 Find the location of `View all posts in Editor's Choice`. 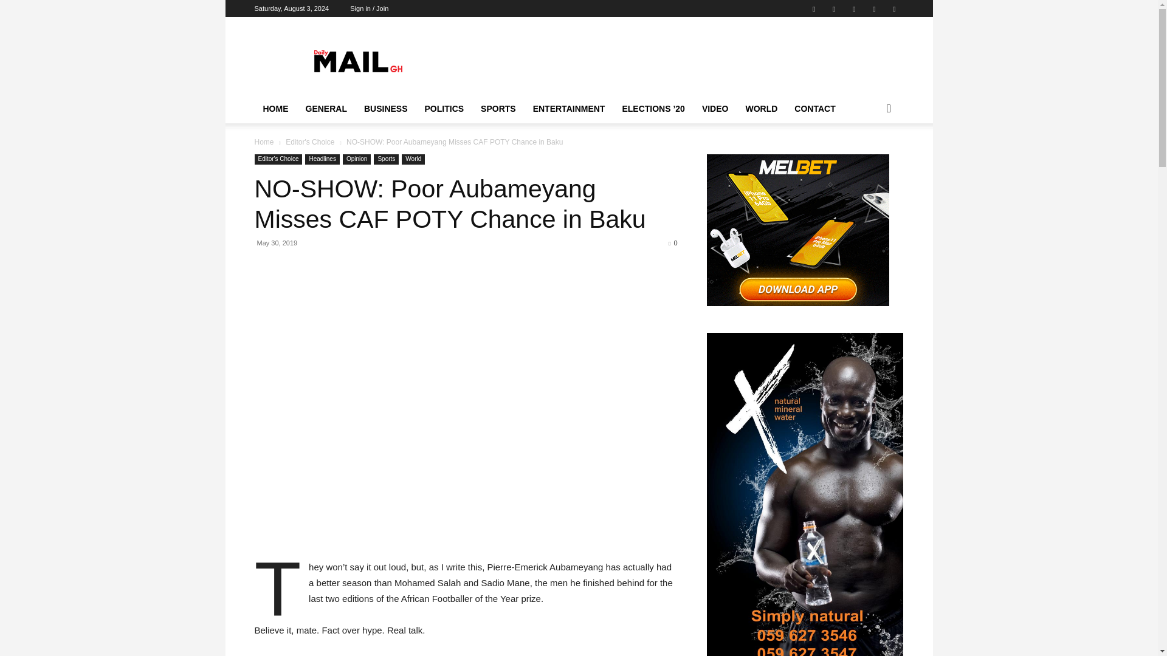

View all posts in Editor's Choice is located at coordinates (310, 142).